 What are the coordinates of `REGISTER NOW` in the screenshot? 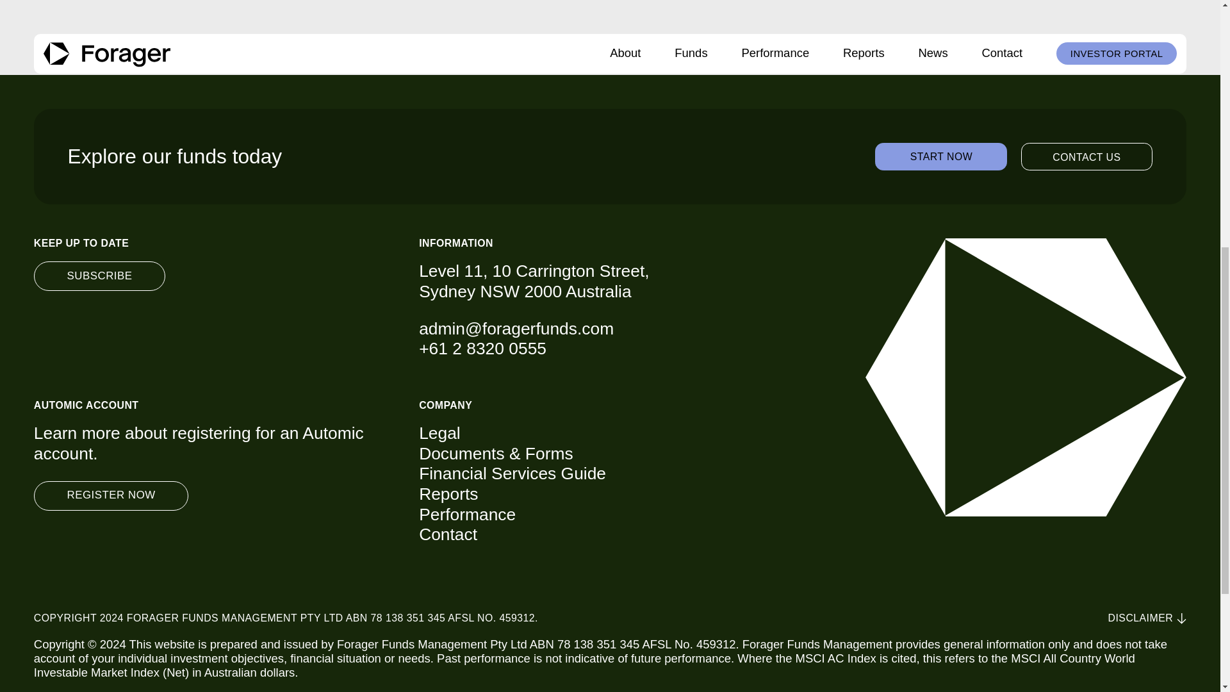 It's located at (111, 496).